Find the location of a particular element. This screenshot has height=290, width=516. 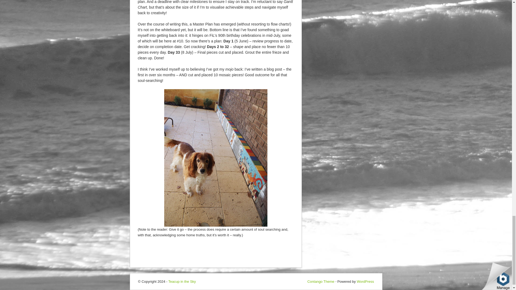

Teacup in the Sky is located at coordinates (182, 281).